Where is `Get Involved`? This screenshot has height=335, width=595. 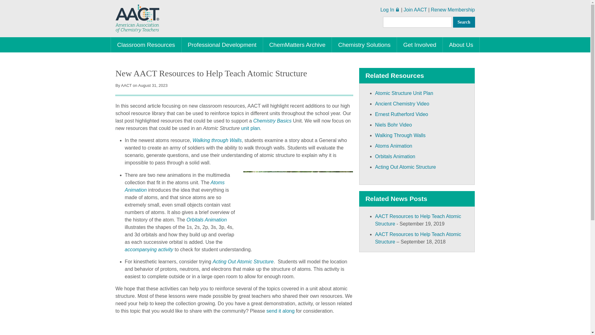
Get Involved is located at coordinates (420, 45).